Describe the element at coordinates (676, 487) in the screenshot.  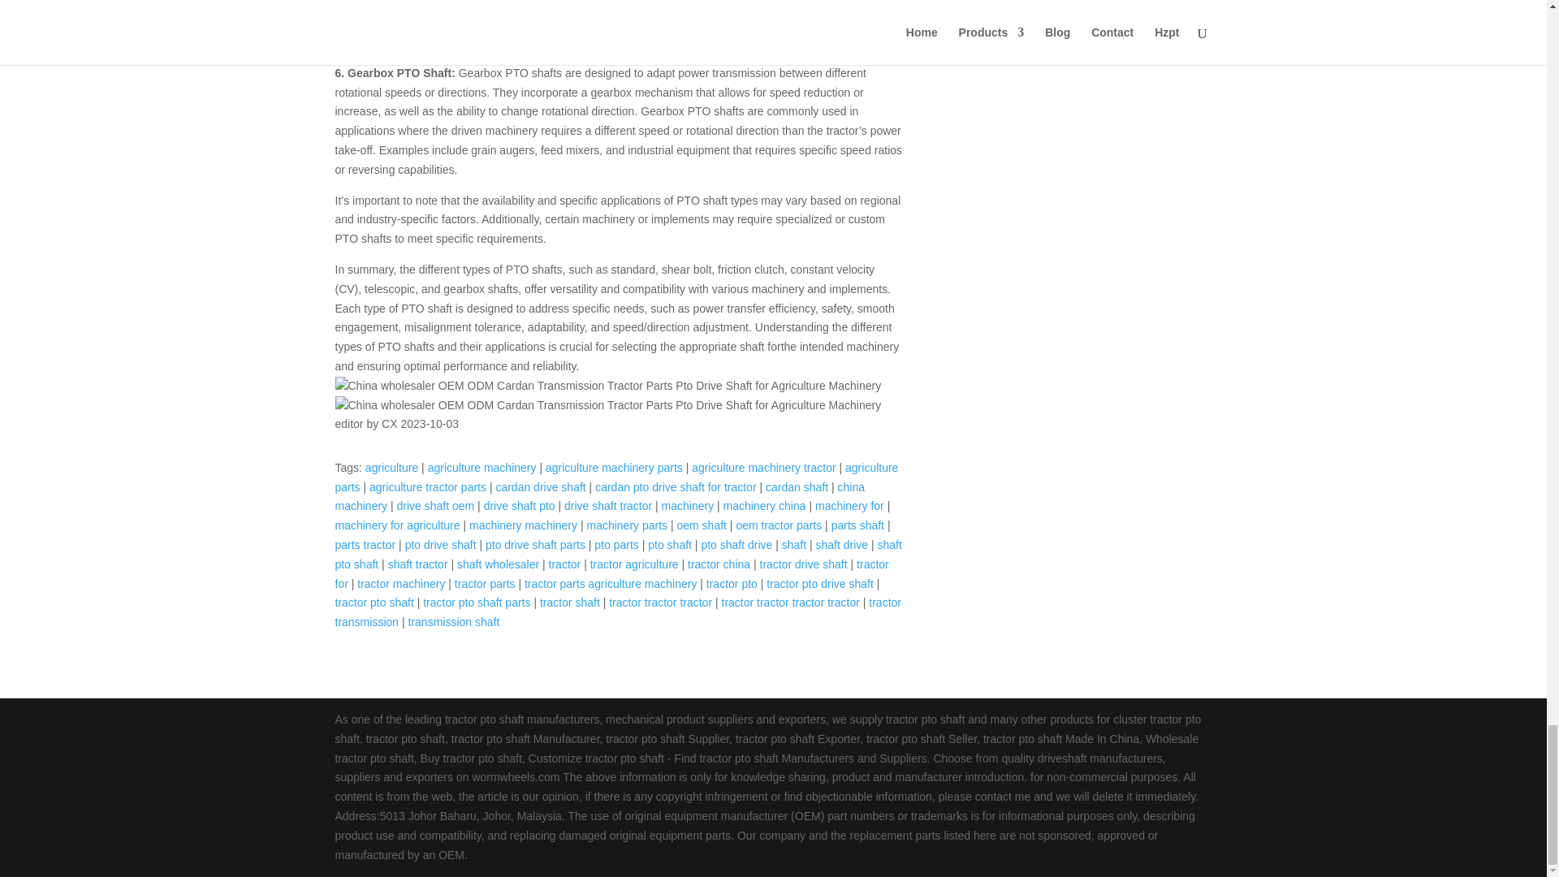
I see `cardan pto drive shaft for tractor` at that location.